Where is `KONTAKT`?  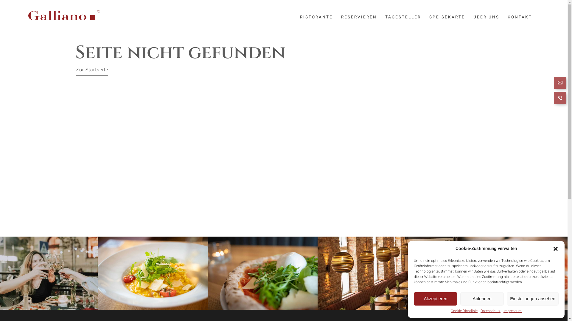
KONTAKT is located at coordinates (520, 17).